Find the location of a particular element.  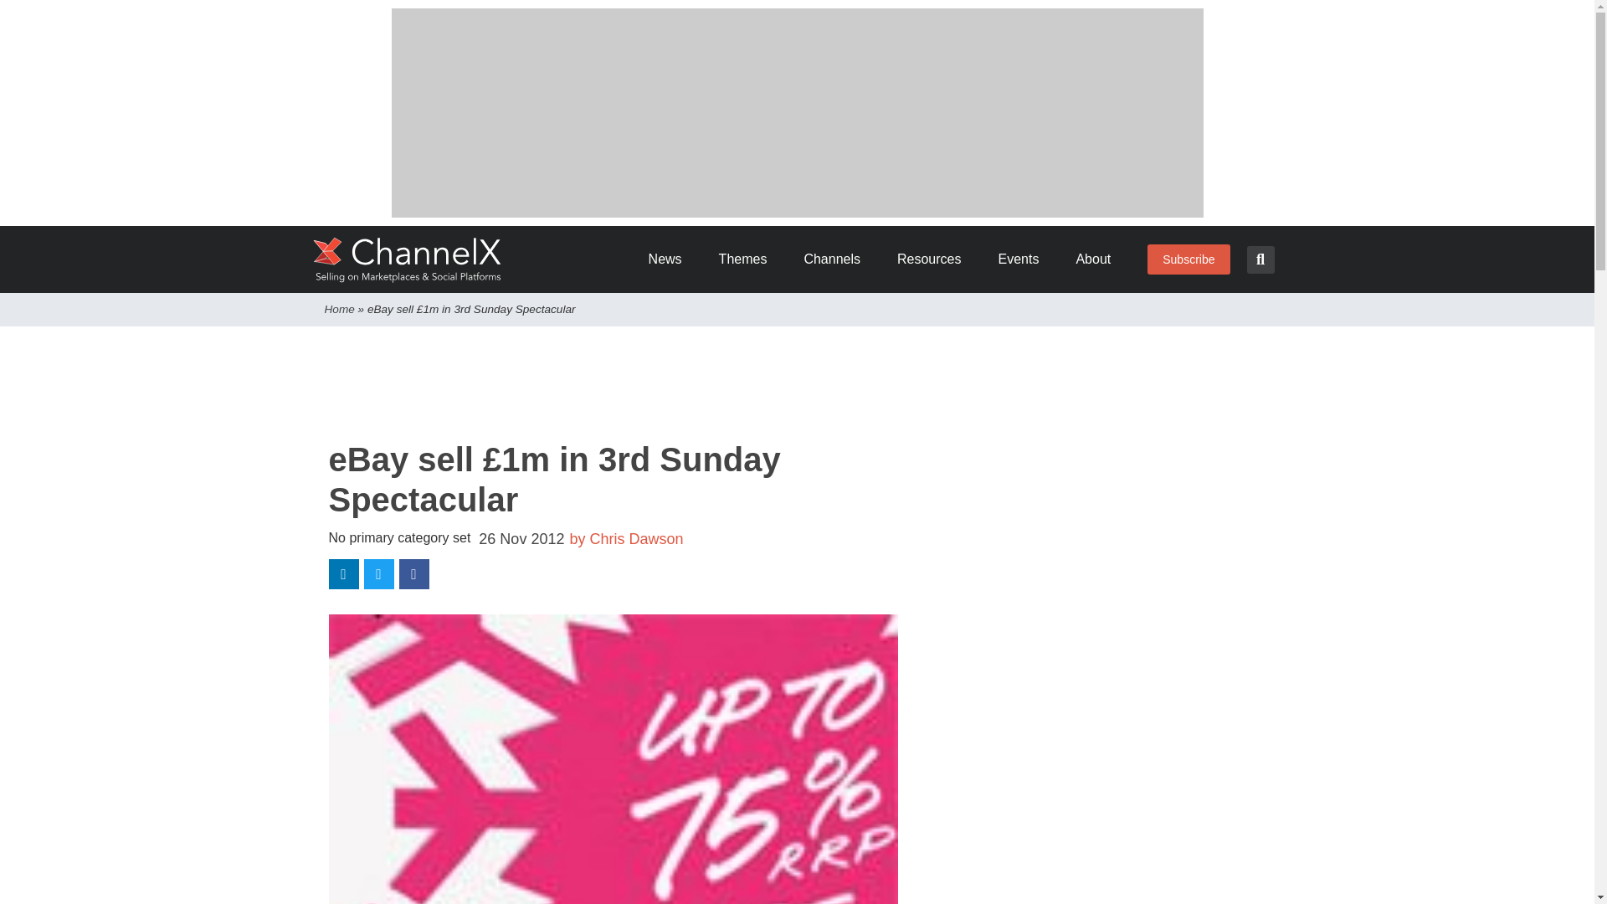

News is located at coordinates (671, 259).